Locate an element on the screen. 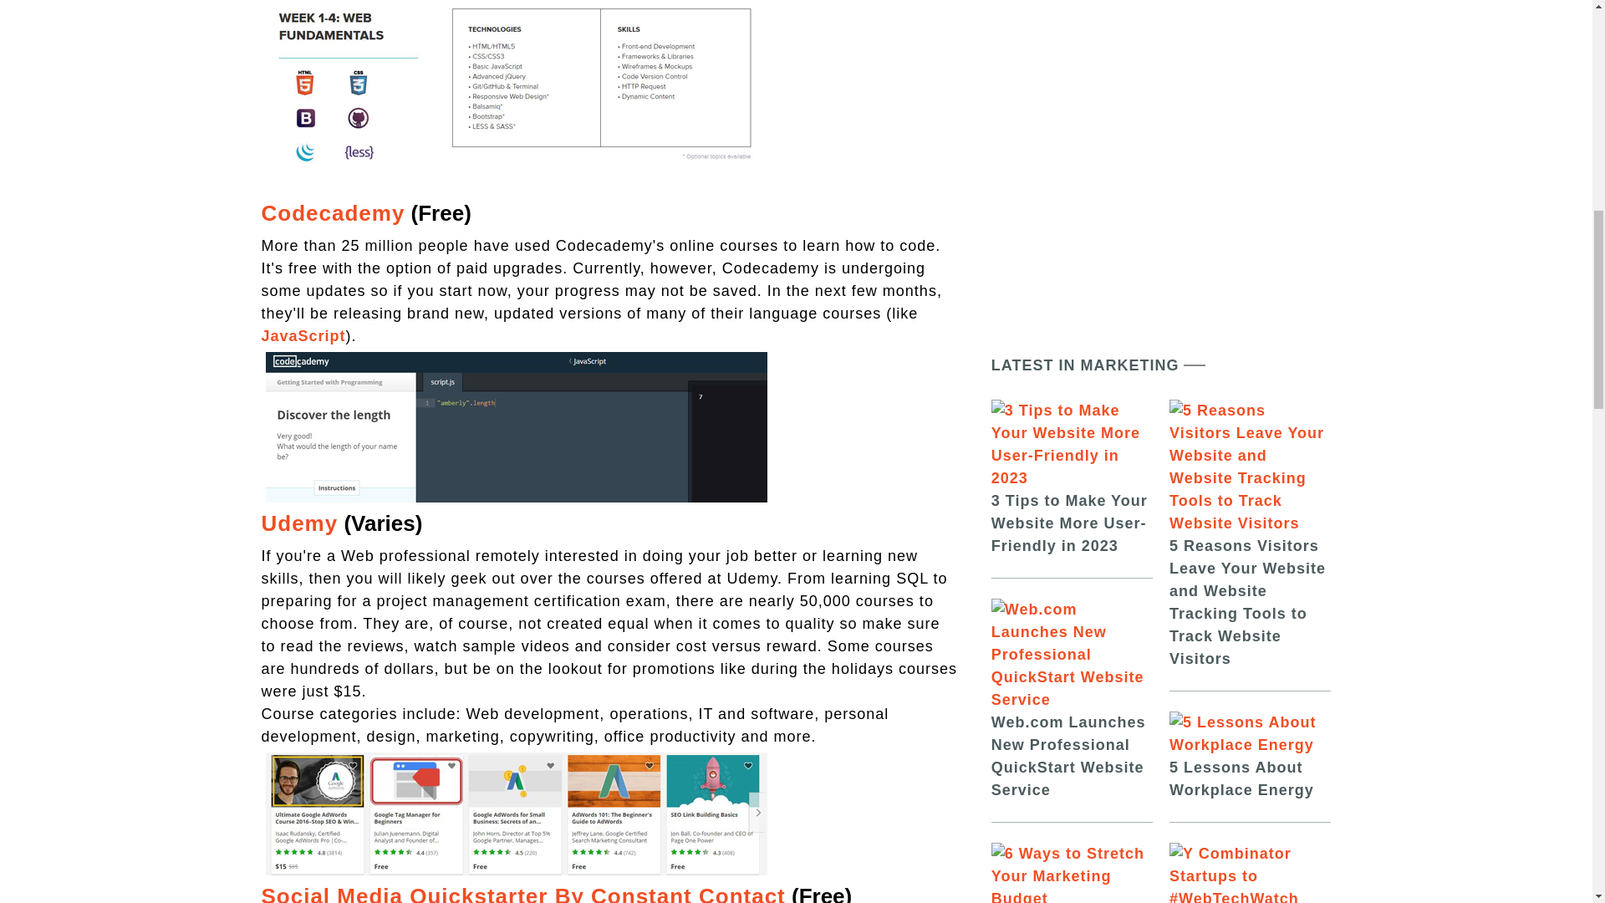 The image size is (1605, 903). Udemy is located at coordinates (298, 523).